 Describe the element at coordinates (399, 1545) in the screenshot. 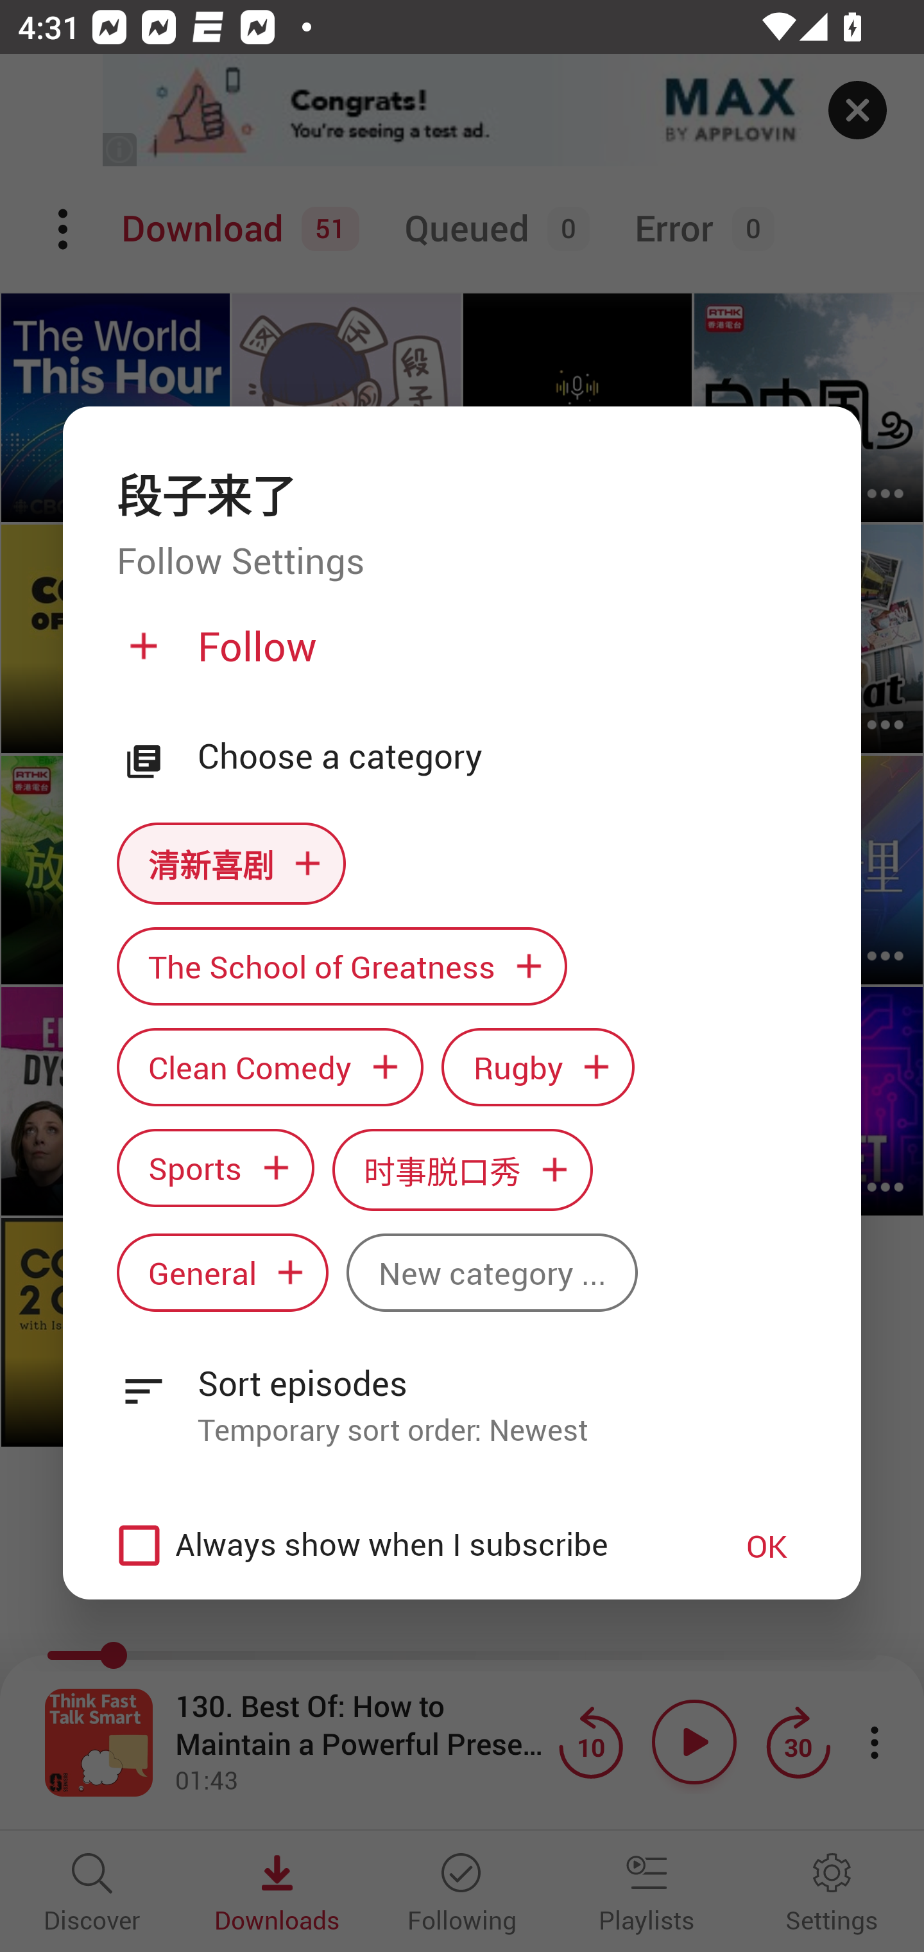

I see `Always show when I subscribe` at that location.